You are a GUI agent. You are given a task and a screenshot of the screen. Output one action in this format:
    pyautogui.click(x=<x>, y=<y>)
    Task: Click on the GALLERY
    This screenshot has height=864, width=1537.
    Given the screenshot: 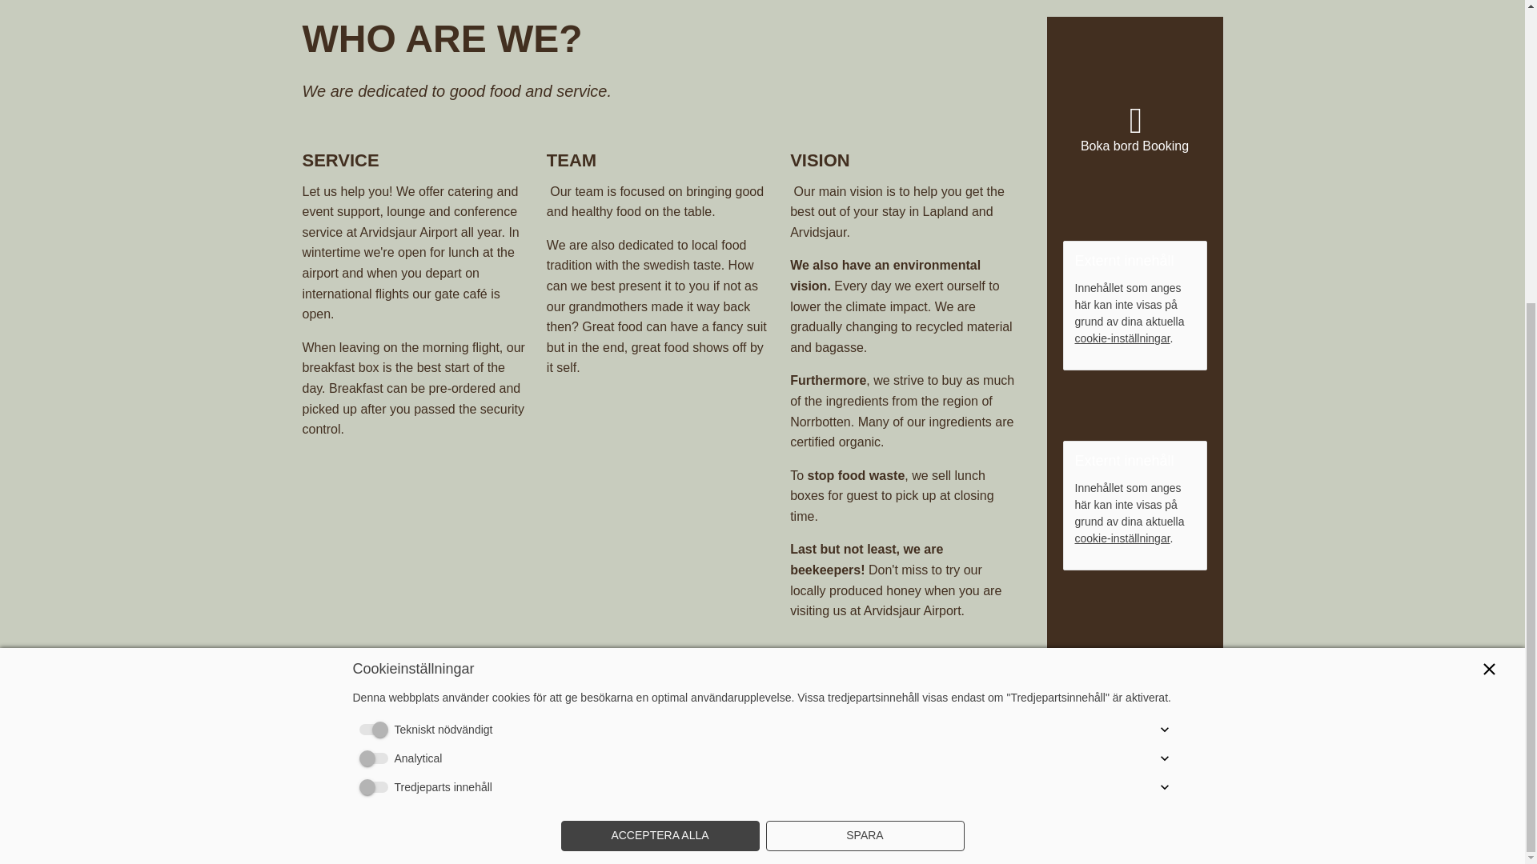 What is the action you would take?
    pyautogui.click(x=682, y=805)
    